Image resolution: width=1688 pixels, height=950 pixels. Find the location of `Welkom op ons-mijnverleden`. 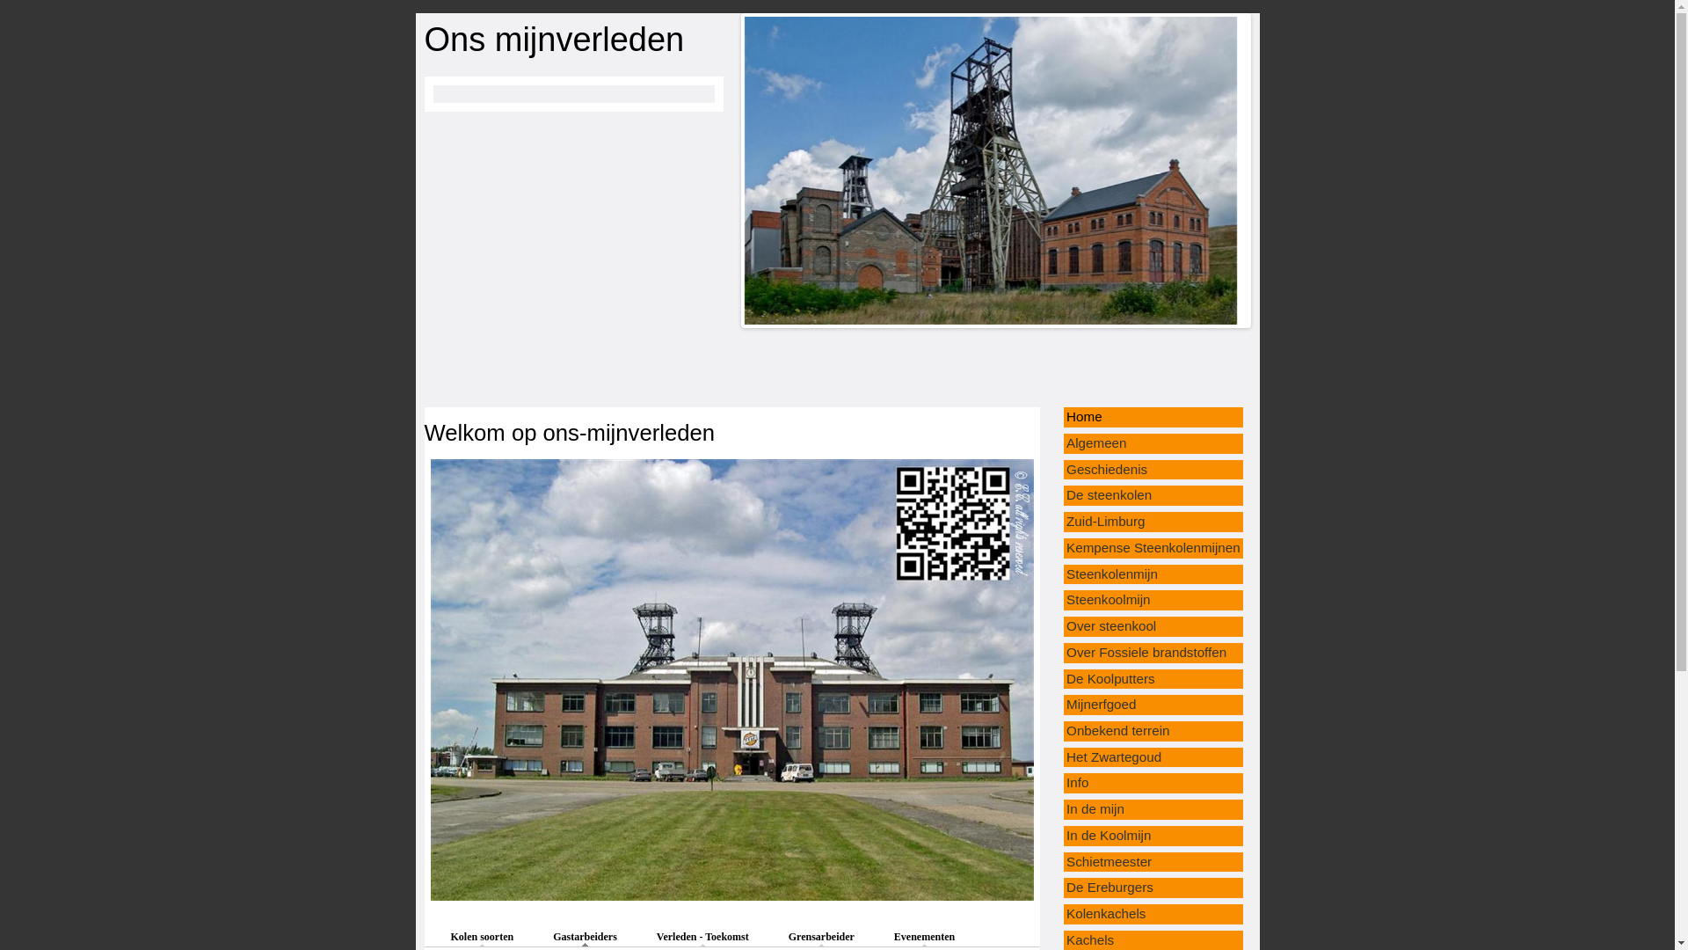

Welkom op ons-mijnverleden is located at coordinates (570, 433).